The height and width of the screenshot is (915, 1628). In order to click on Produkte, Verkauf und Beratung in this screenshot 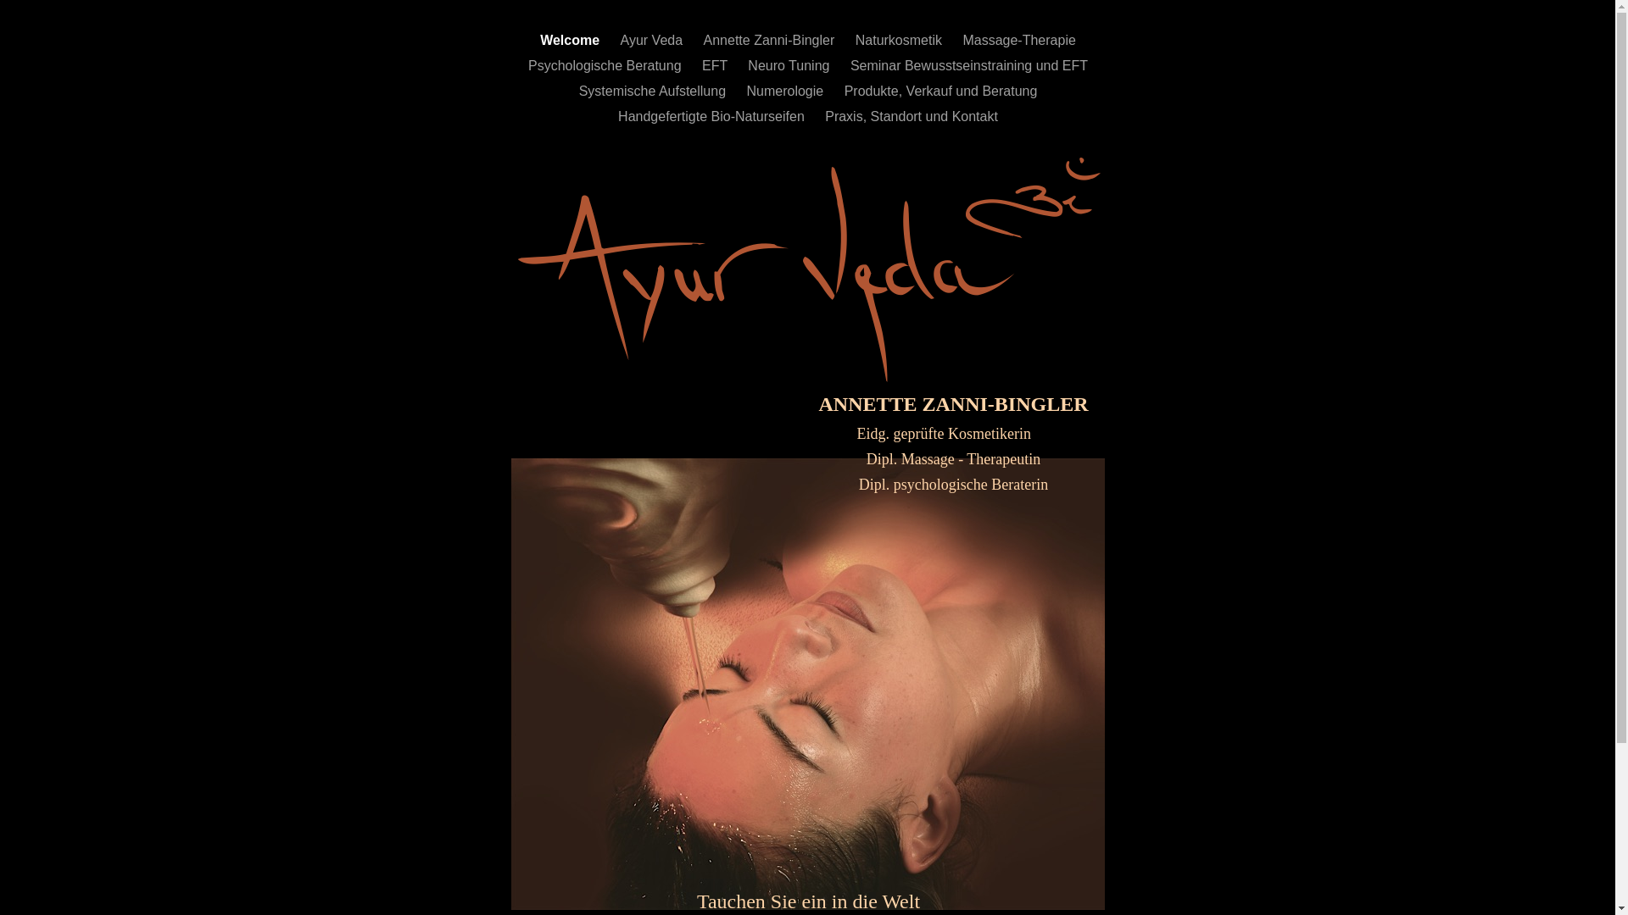, I will do `click(941, 91)`.